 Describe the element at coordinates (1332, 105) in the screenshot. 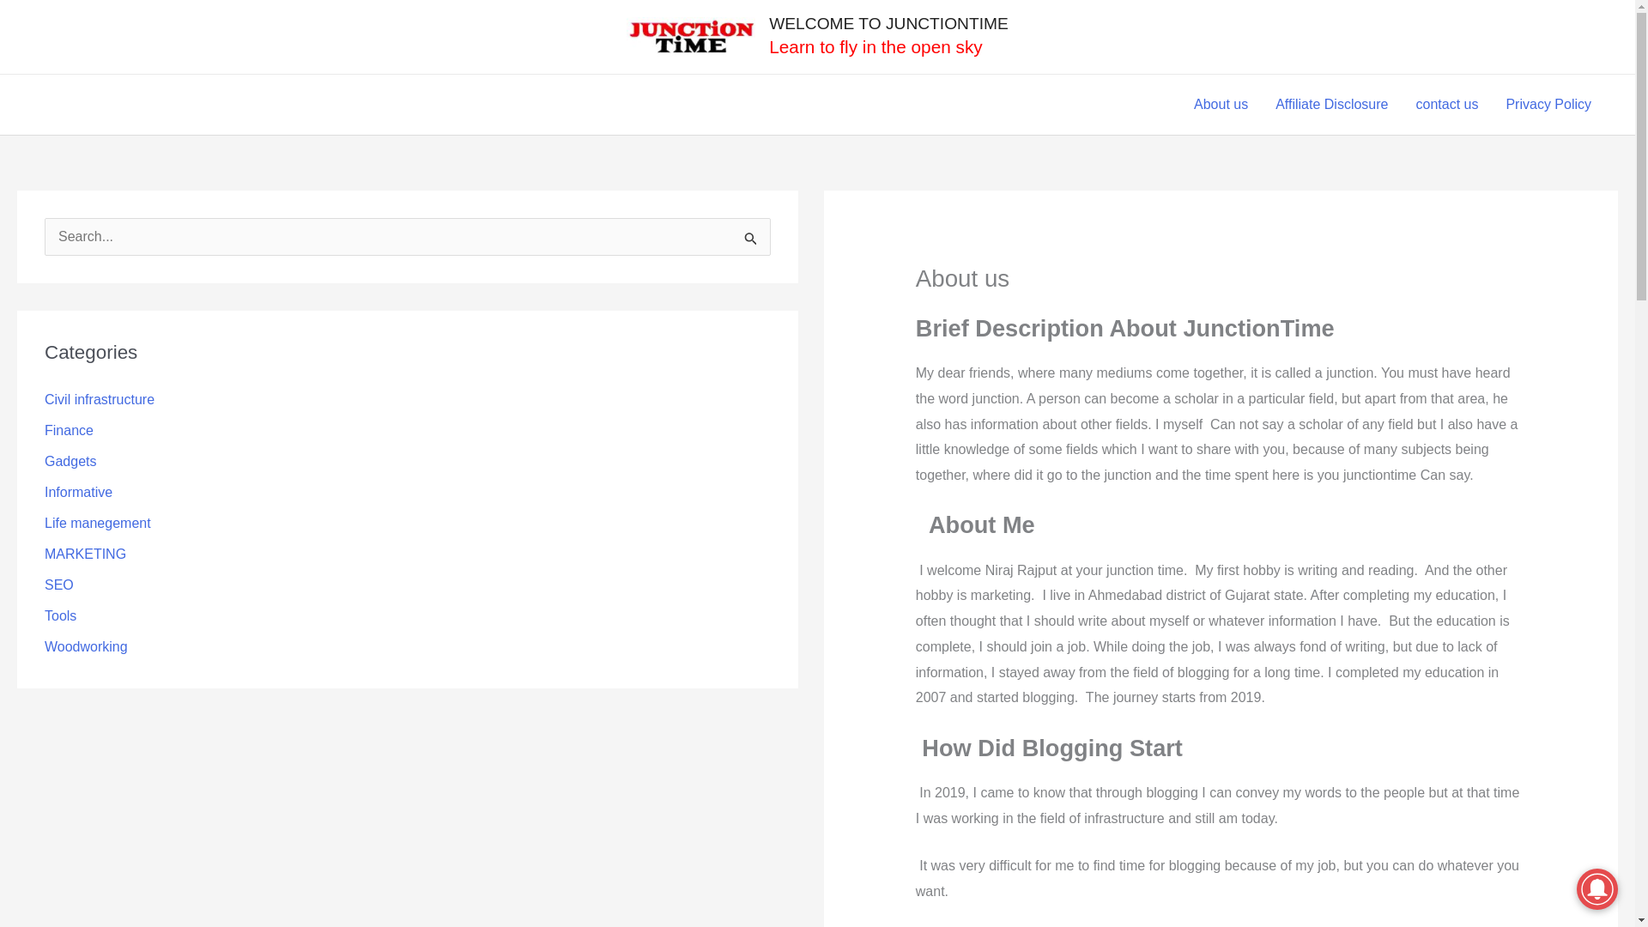

I see `Affiliate Disclosure` at that location.